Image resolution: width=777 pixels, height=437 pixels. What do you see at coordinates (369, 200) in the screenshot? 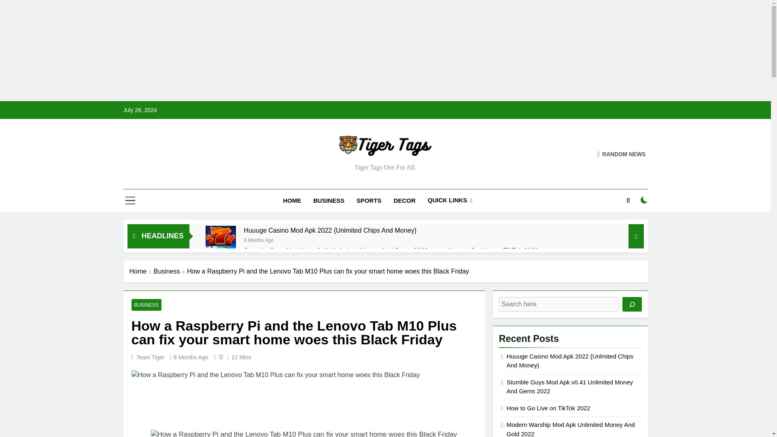
I see `SPORTS` at bounding box center [369, 200].